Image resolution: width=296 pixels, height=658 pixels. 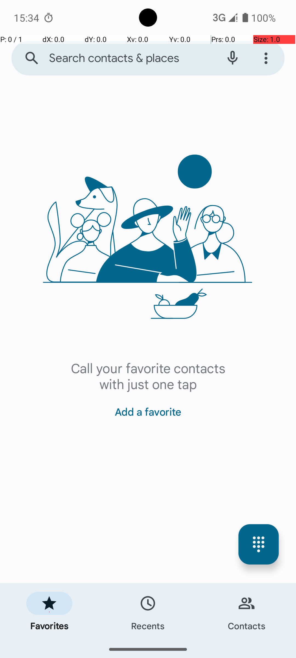 I want to click on Recents, so click(x=148, y=612).